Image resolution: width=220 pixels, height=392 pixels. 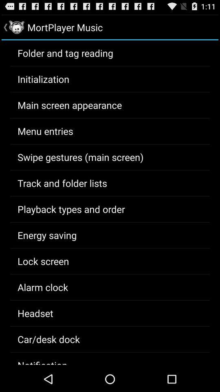 What do you see at coordinates (71, 209) in the screenshot?
I see `press the app below track and folder icon` at bounding box center [71, 209].